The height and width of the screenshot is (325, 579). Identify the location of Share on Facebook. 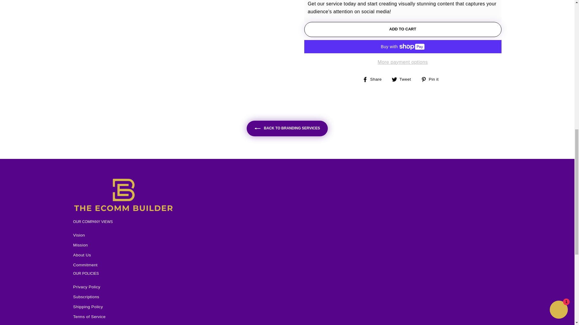
(374, 79).